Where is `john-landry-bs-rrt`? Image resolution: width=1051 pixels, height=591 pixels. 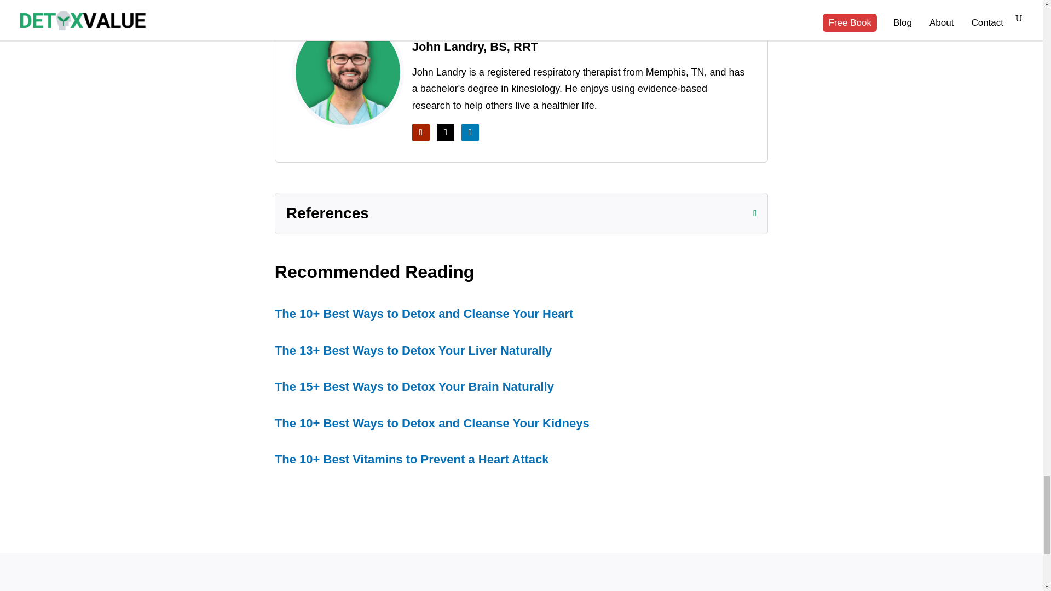
john-landry-bs-rrt is located at coordinates (348, 72).